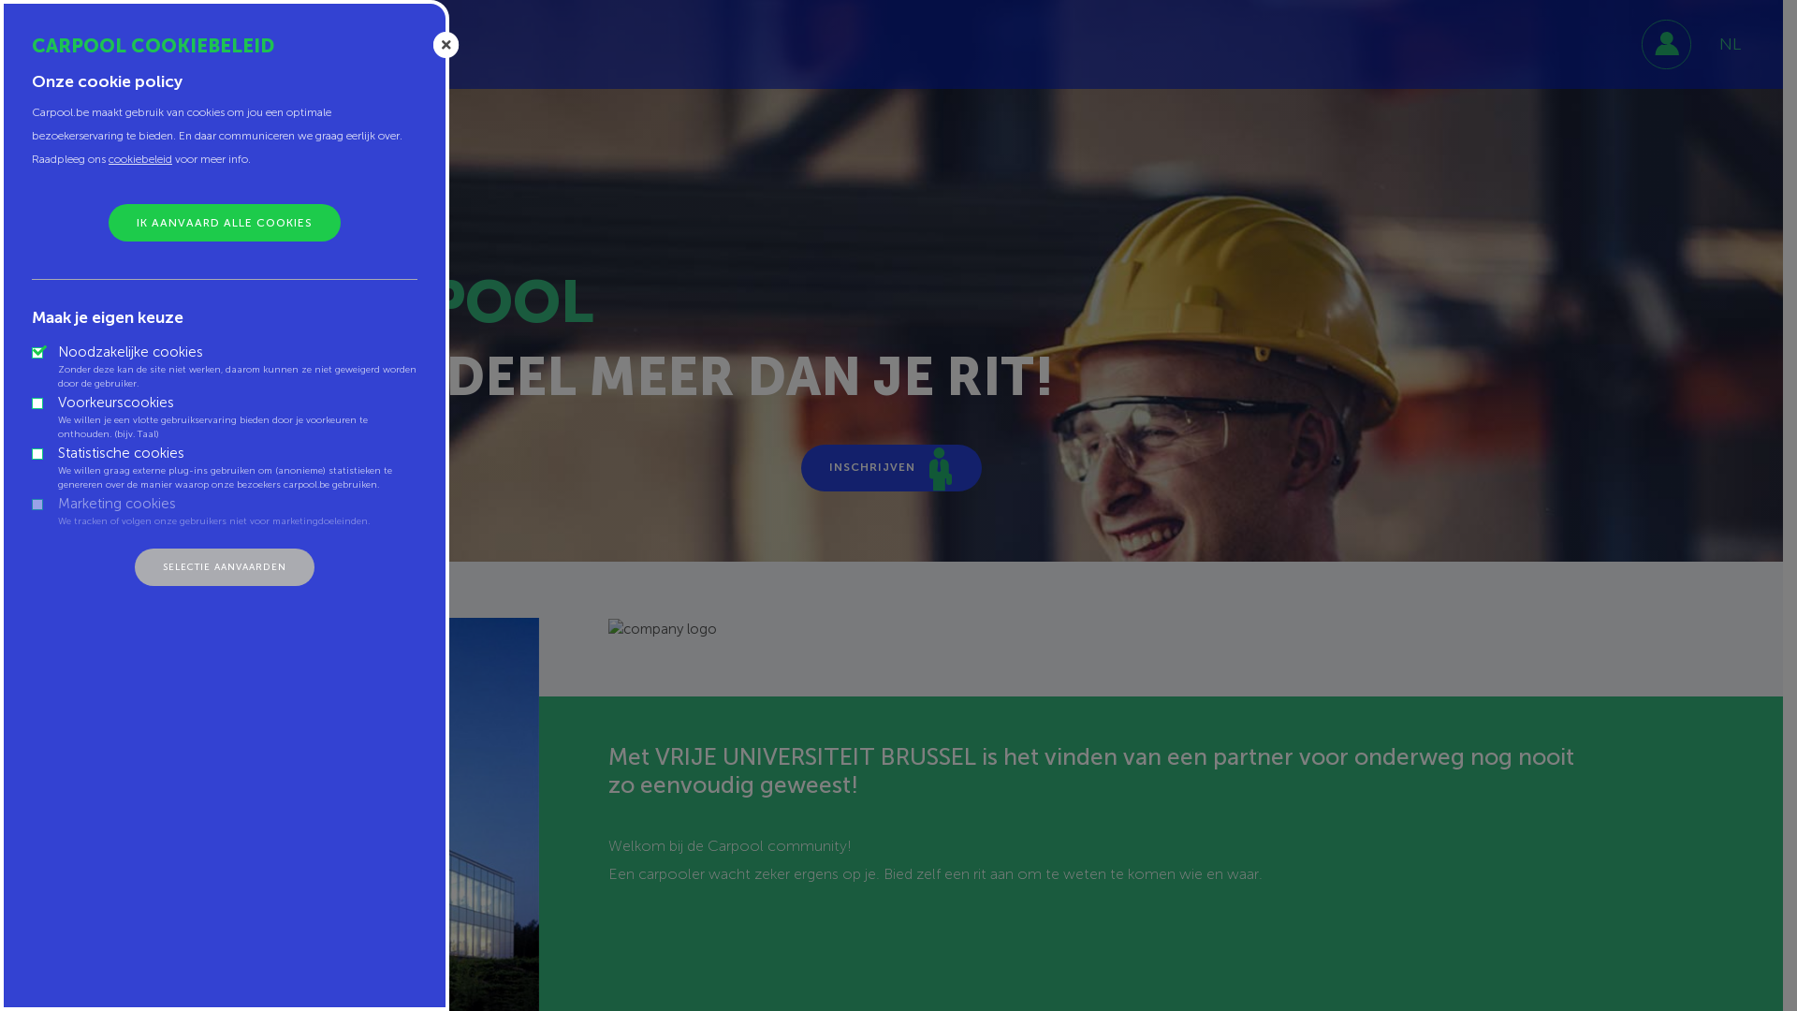 This screenshot has width=1797, height=1011. What do you see at coordinates (225, 567) in the screenshot?
I see `SELECTIE AANVAARDEN` at bounding box center [225, 567].